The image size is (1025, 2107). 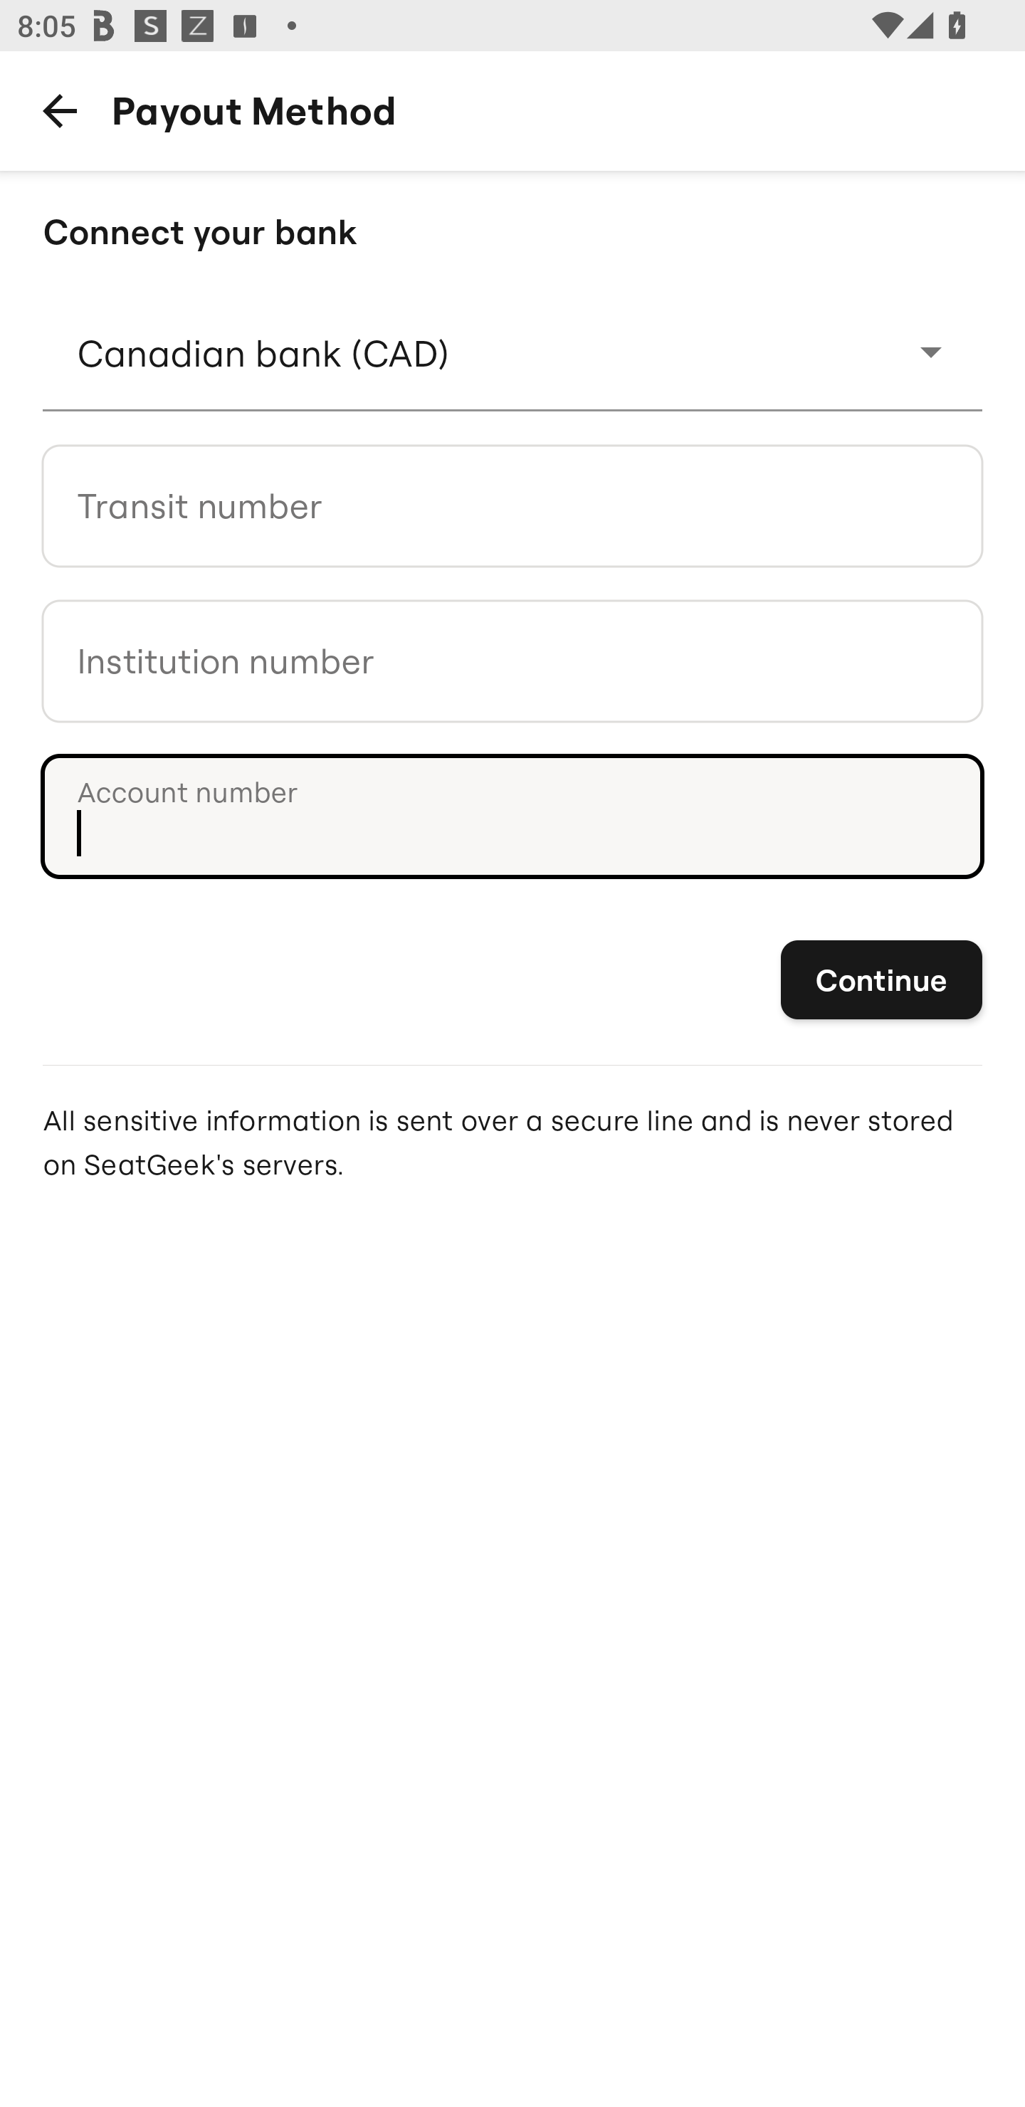 What do you see at coordinates (59, 110) in the screenshot?
I see `Back` at bounding box center [59, 110].